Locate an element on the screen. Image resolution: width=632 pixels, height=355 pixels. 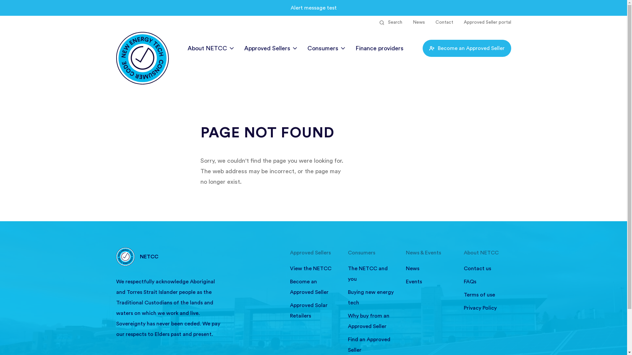
Events is located at coordinates (429, 282).